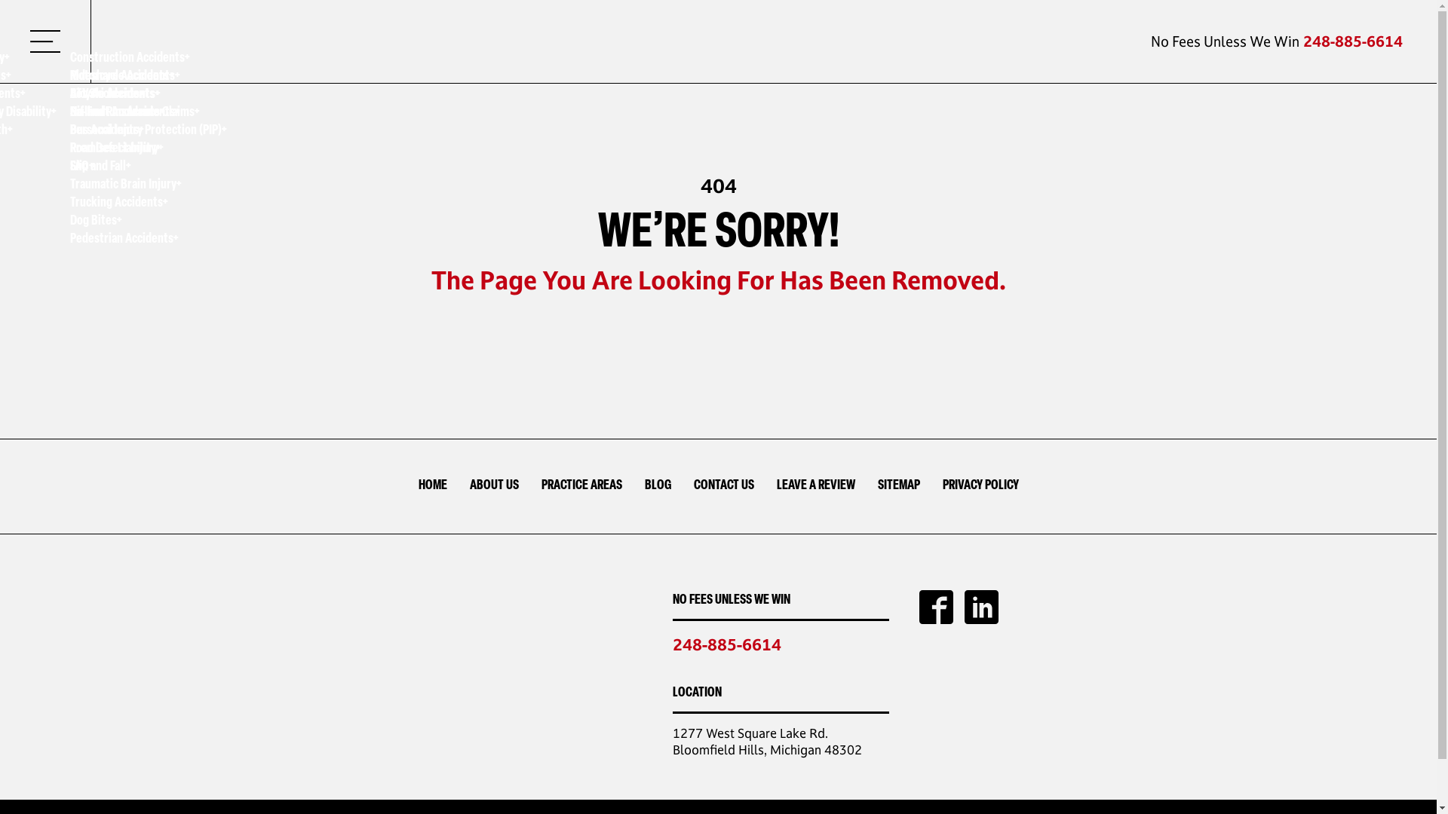 The width and height of the screenshot is (1448, 814). What do you see at coordinates (125, 131) in the screenshot?
I see `Bus Accidents
+` at bounding box center [125, 131].